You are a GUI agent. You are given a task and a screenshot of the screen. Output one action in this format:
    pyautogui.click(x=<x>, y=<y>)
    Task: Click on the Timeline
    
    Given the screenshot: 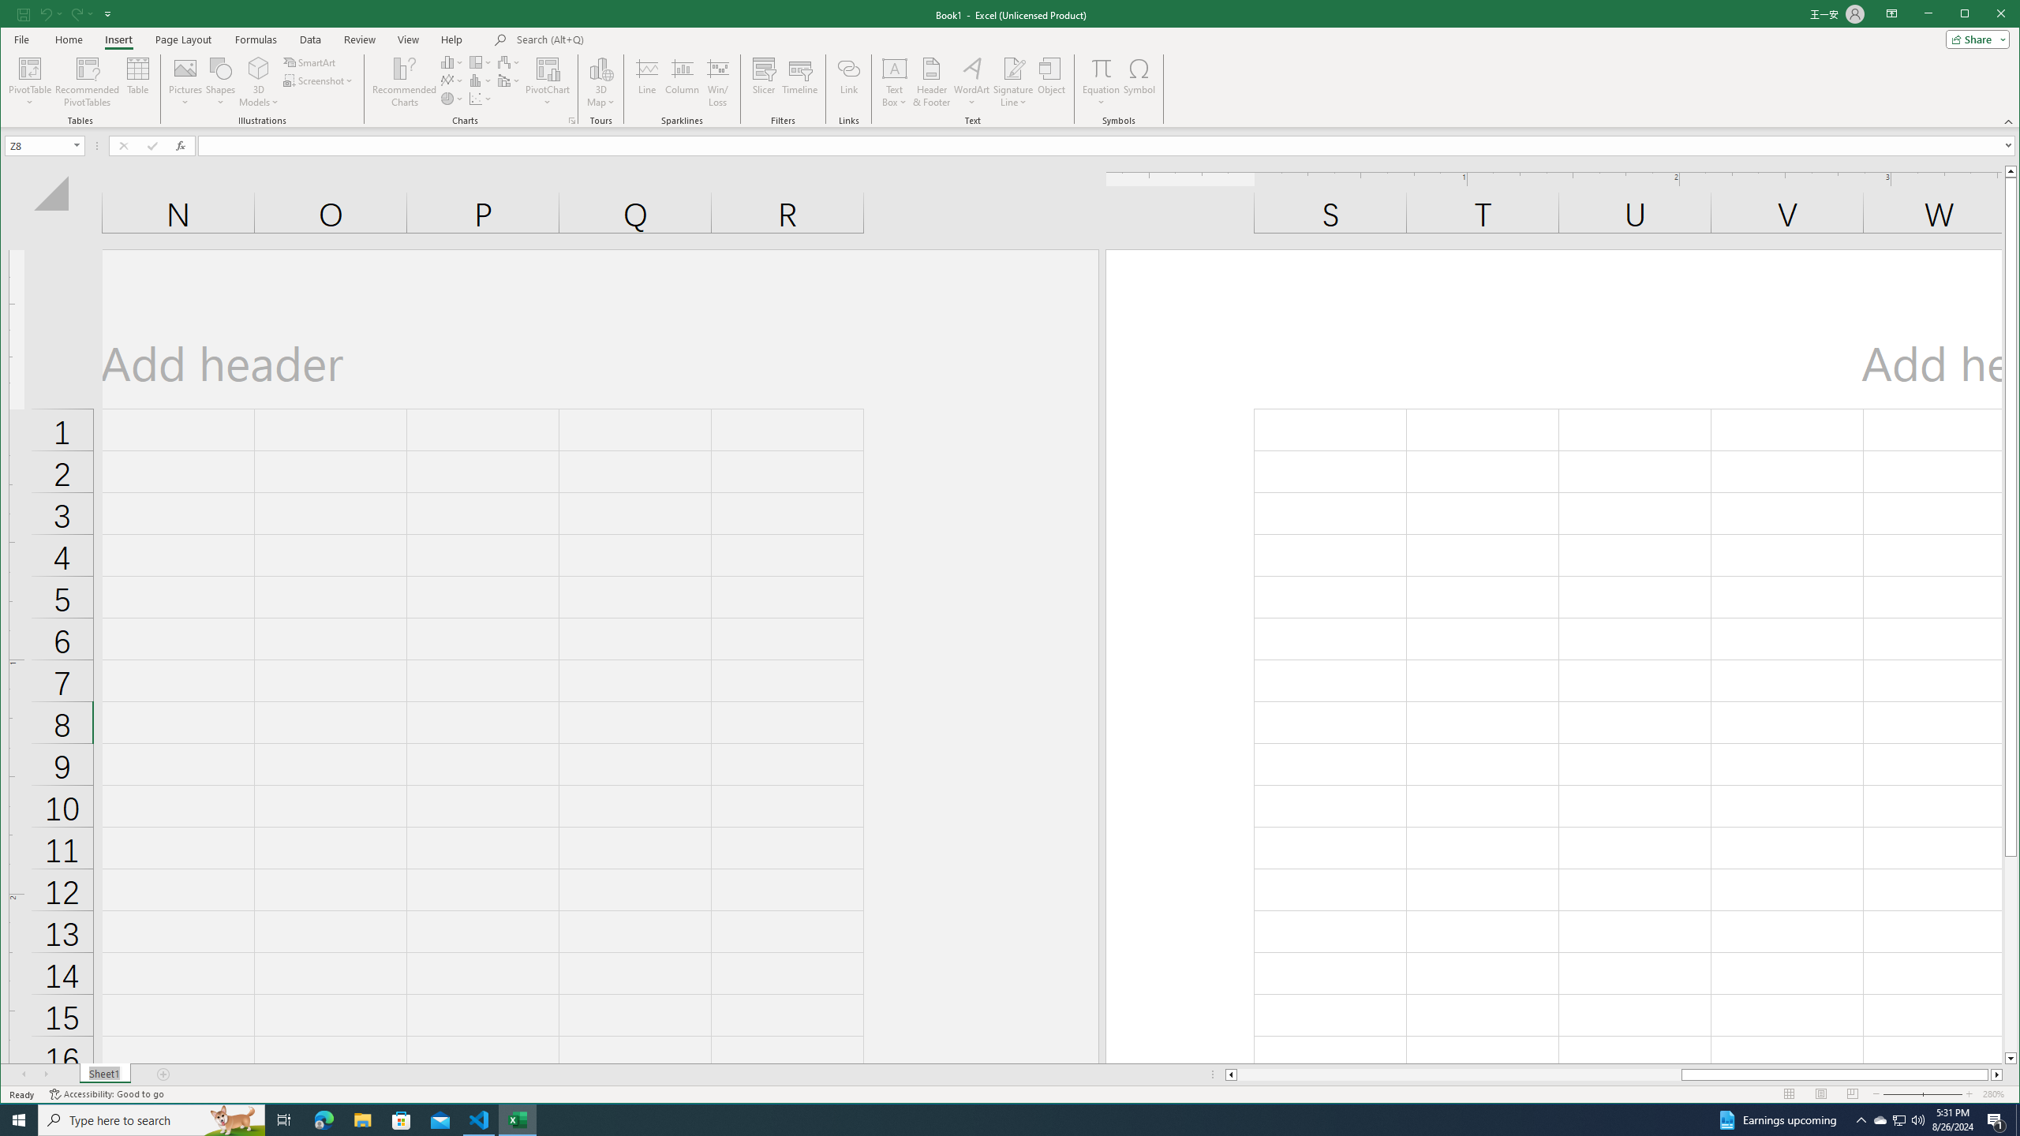 What is the action you would take?
    pyautogui.click(x=800, y=82)
    